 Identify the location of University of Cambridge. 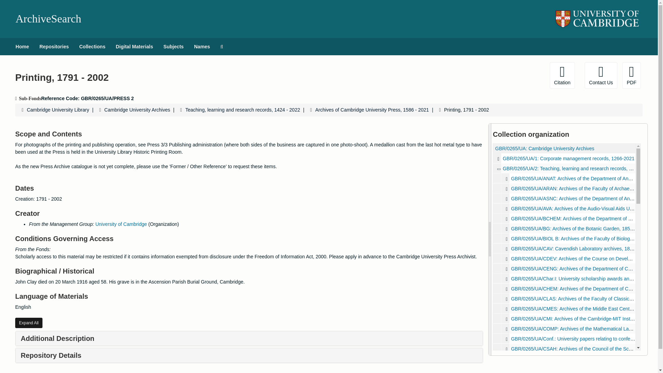
(121, 224).